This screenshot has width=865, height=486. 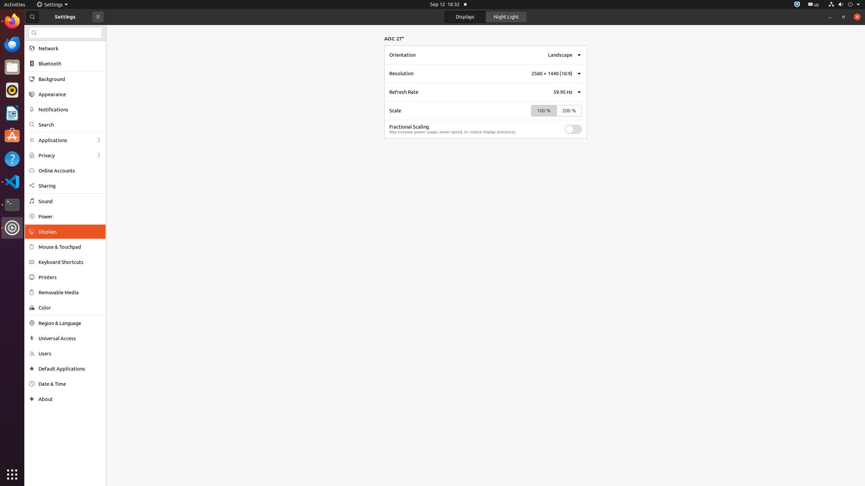 What do you see at coordinates (70, 125) in the screenshot?
I see `Search` at bounding box center [70, 125].